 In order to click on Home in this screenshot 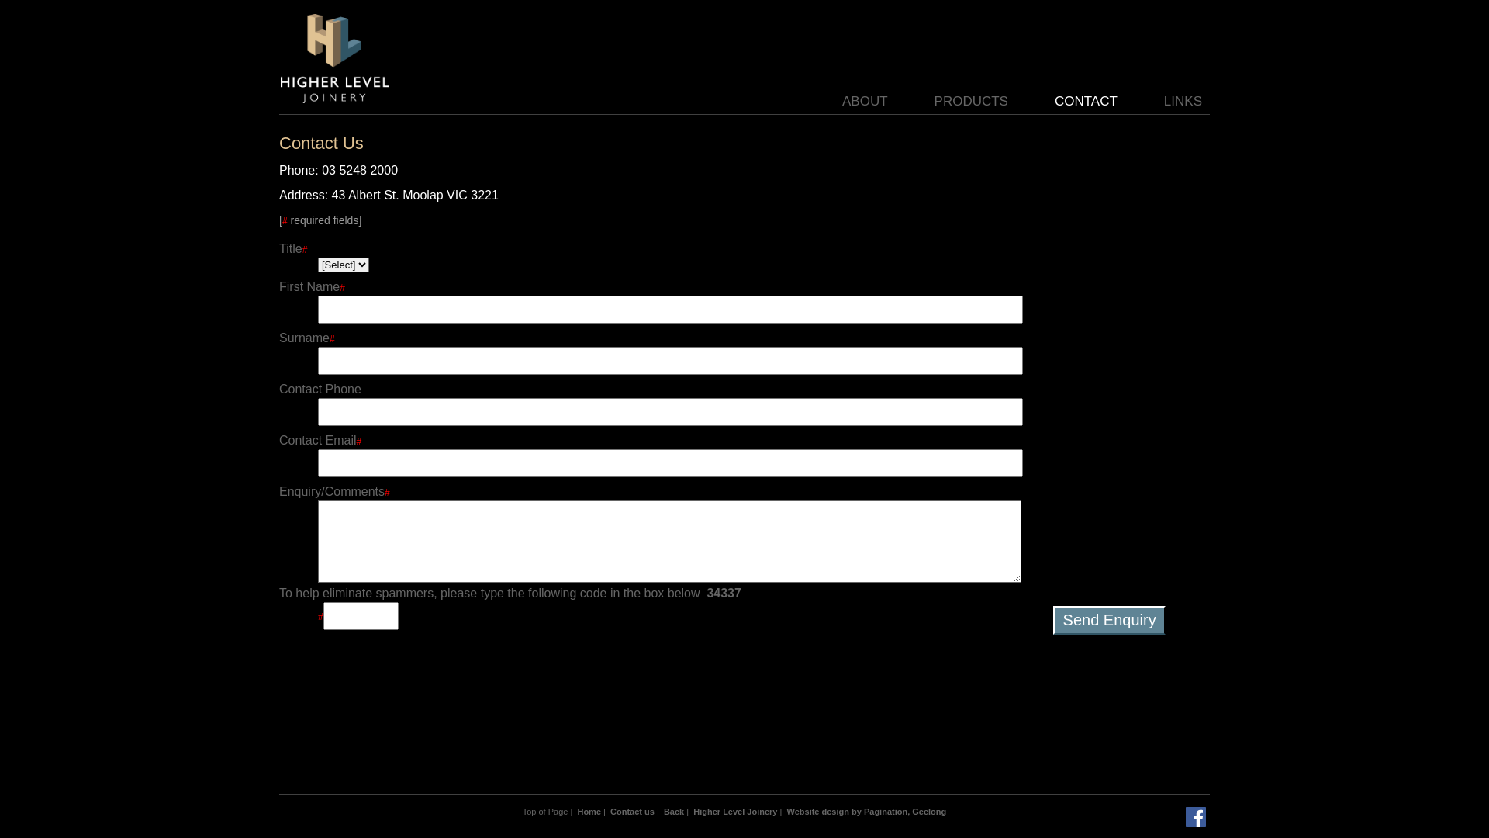, I will do `click(589, 812)`.